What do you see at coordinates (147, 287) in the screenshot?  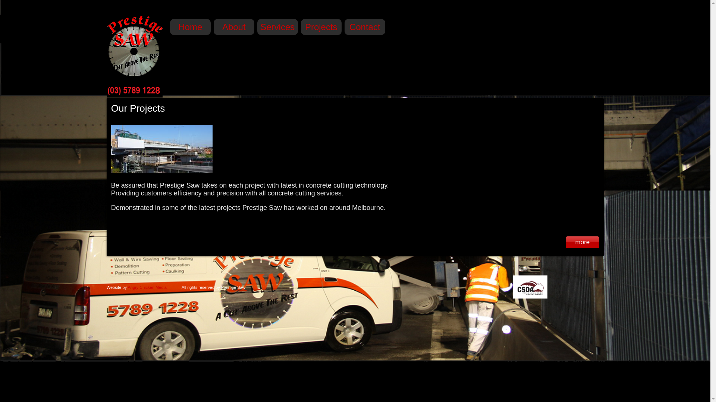 I see `Angry Chicken Media` at bounding box center [147, 287].